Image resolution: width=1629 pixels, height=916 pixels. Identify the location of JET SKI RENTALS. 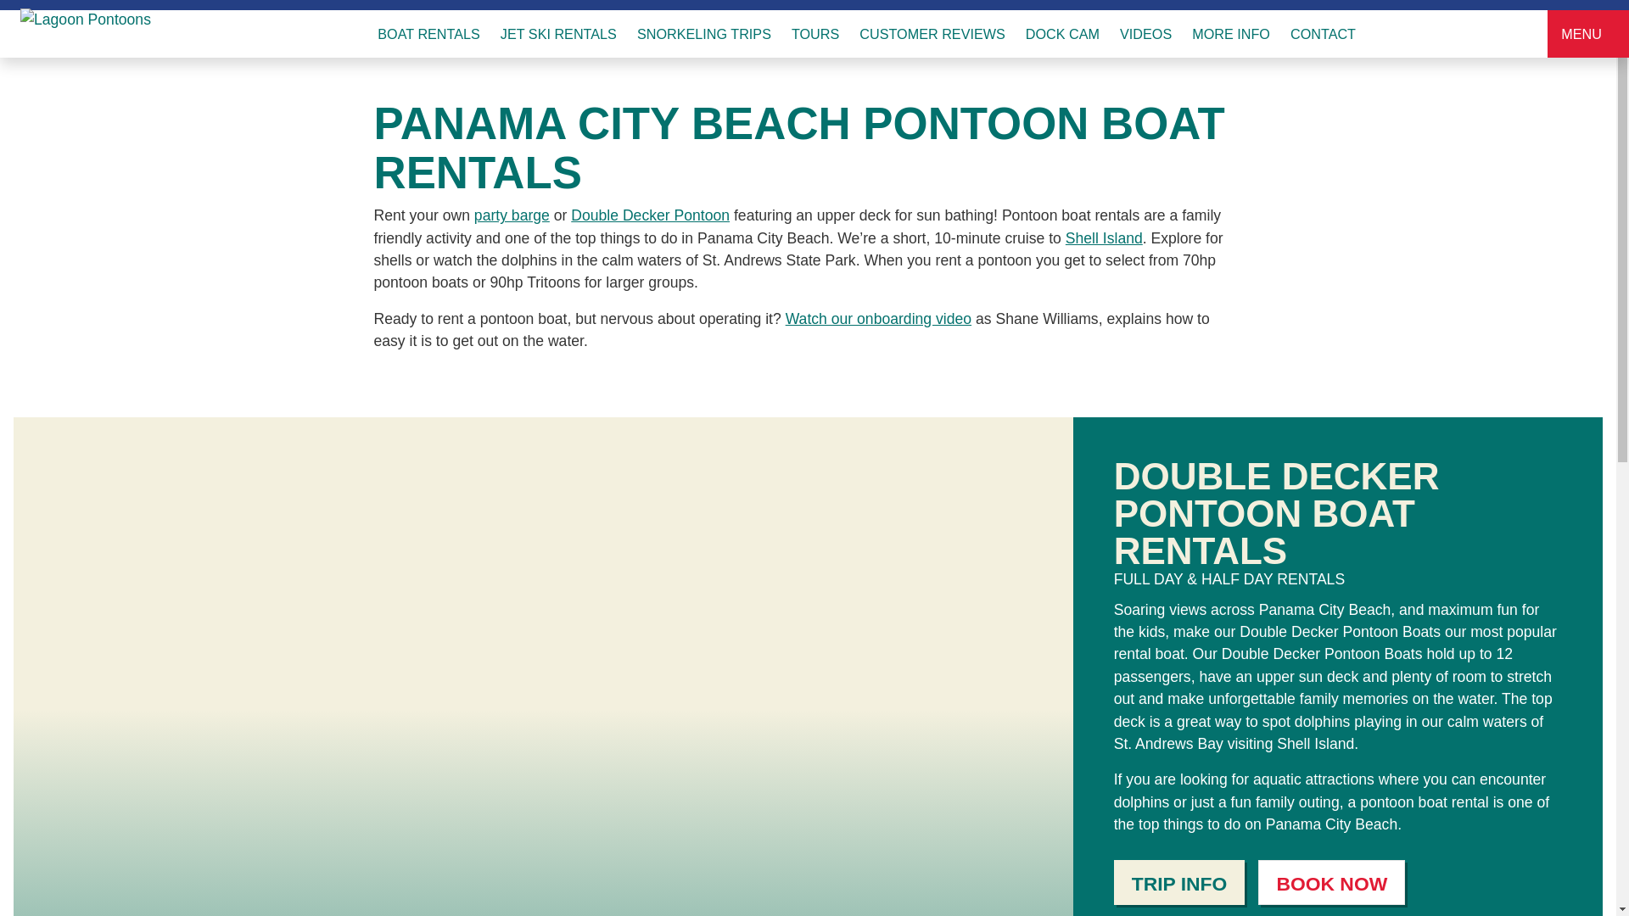
(558, 34).